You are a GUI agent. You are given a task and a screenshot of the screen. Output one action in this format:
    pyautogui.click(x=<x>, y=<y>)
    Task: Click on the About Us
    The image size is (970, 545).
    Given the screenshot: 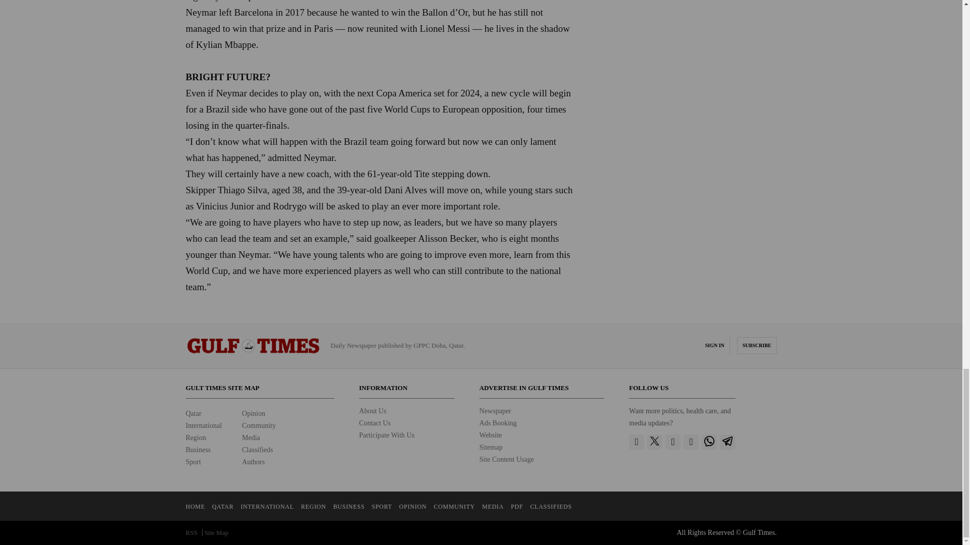 What is the action you would take?
    pyautogui.click(x=372, y=411)
    